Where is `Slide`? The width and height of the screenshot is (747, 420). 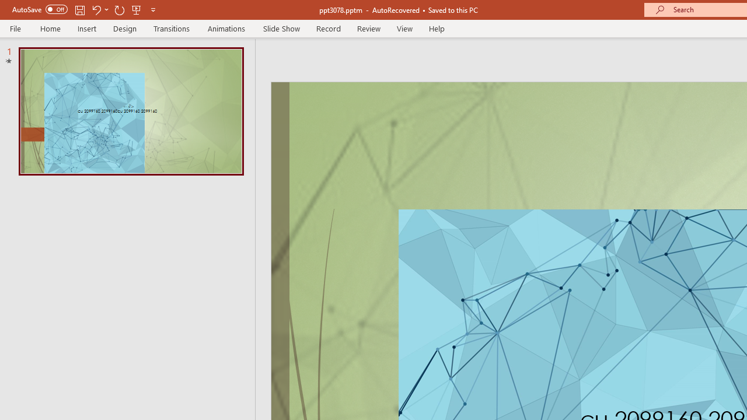 Slide is located at coordinates (131, 111).